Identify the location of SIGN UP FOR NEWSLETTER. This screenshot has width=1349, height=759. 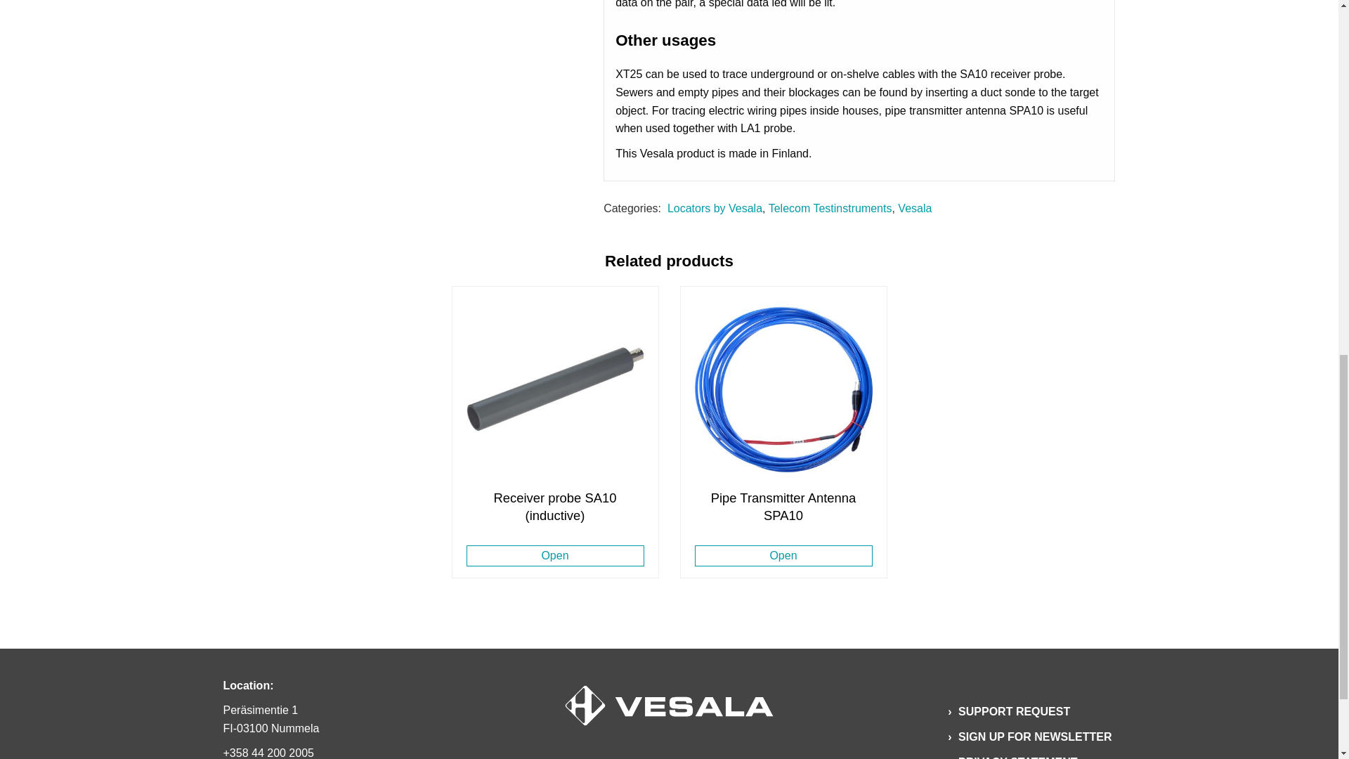
(1035, 737).